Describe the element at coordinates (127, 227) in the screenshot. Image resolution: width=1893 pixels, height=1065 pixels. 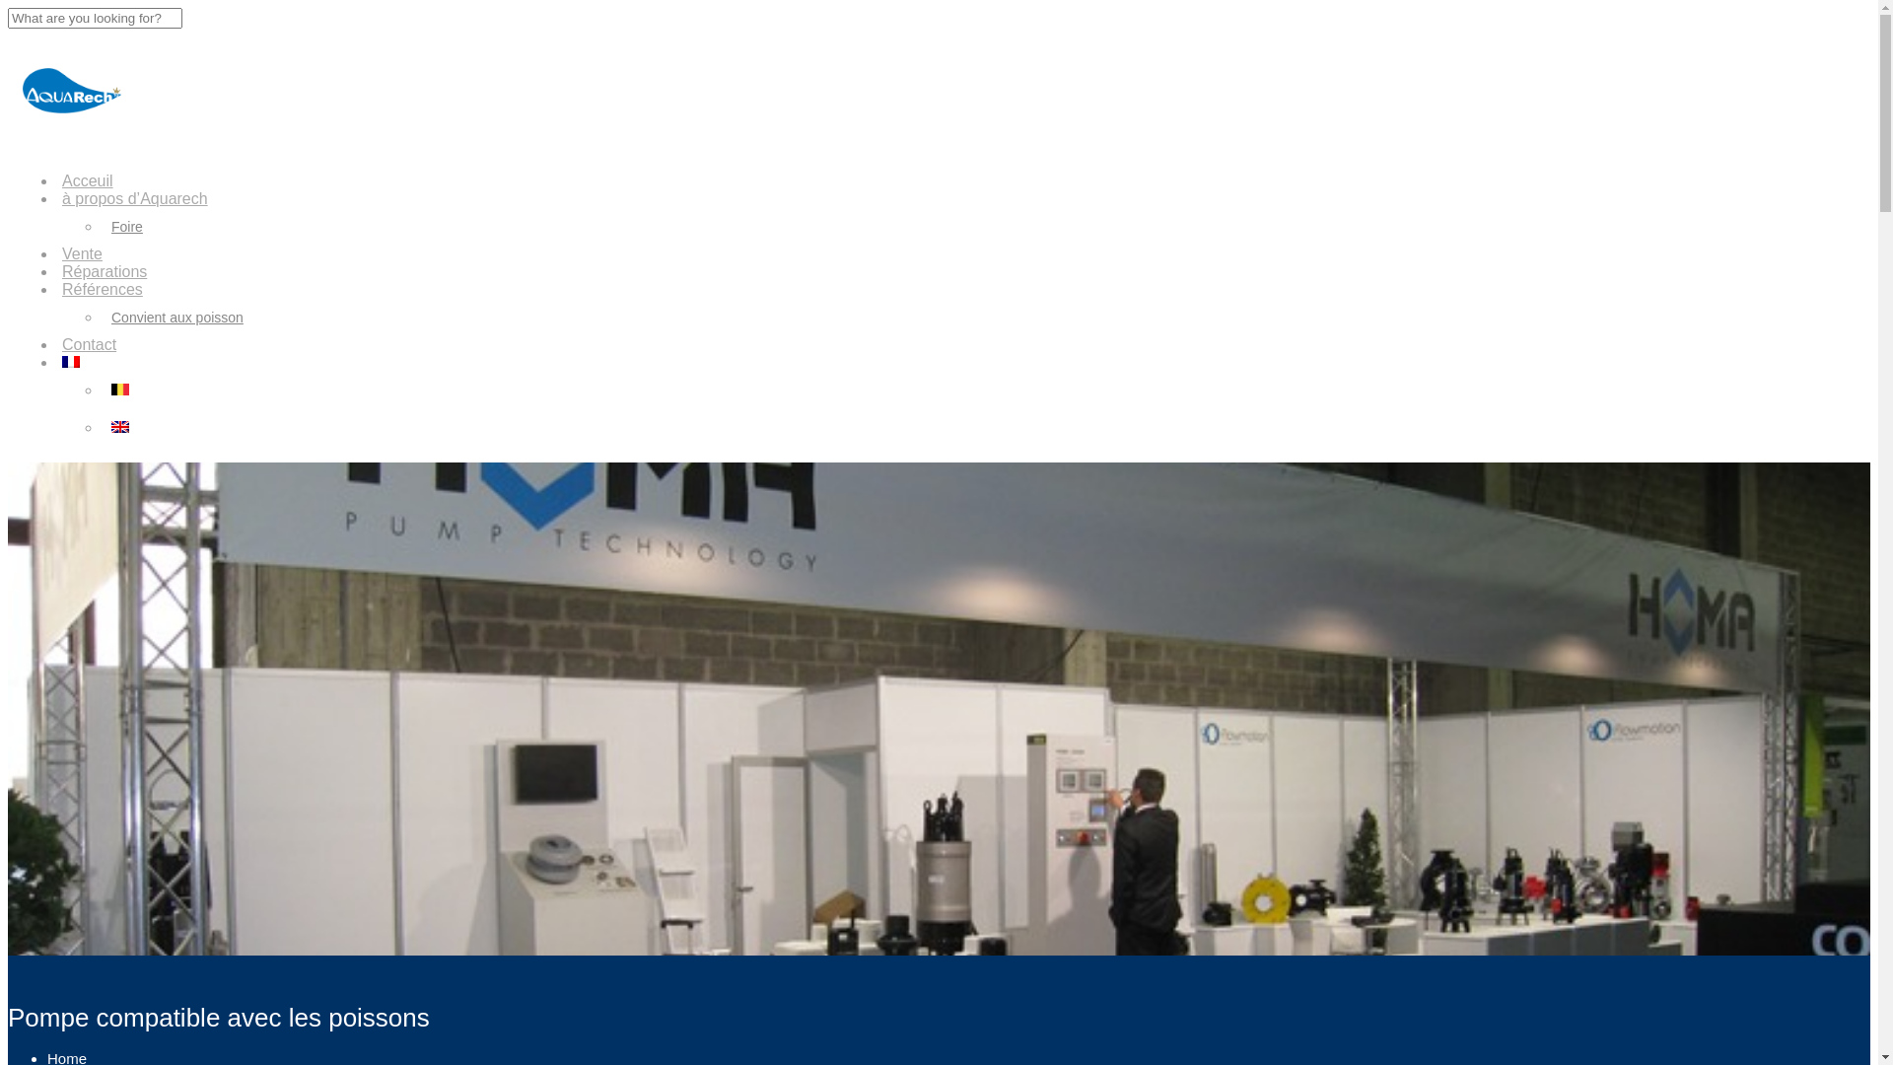
I see `Foire` at that location.